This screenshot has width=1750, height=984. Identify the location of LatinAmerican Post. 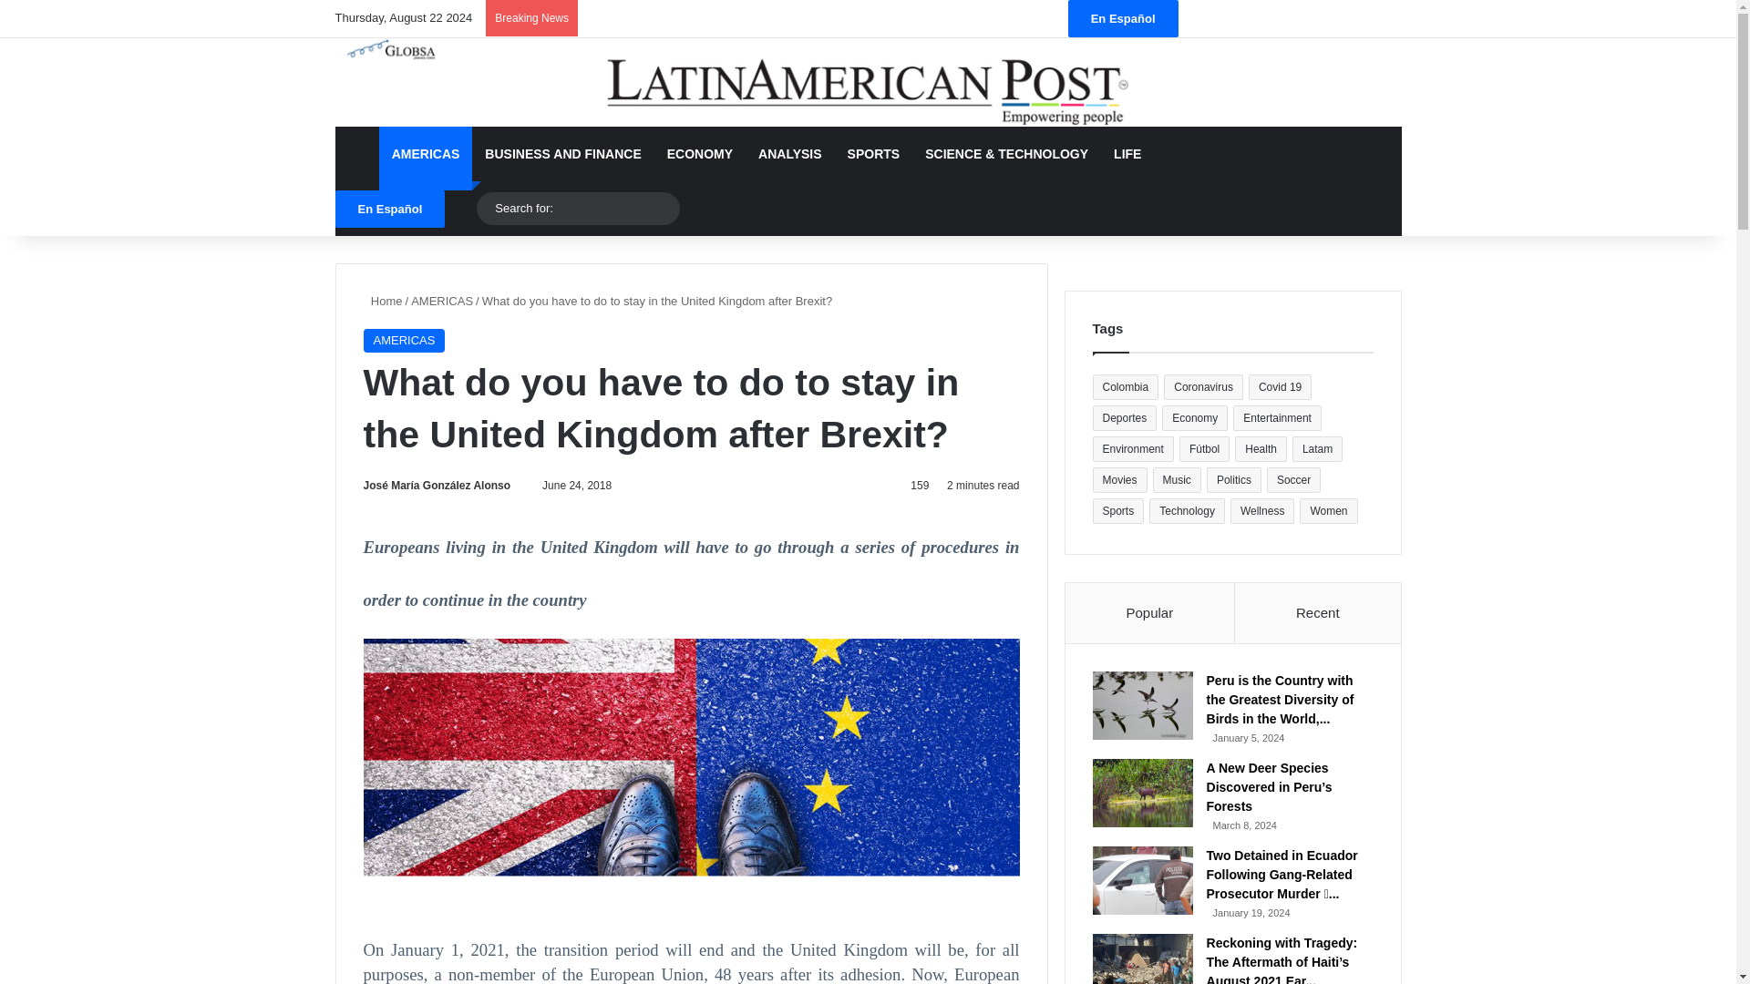
(868, 82).